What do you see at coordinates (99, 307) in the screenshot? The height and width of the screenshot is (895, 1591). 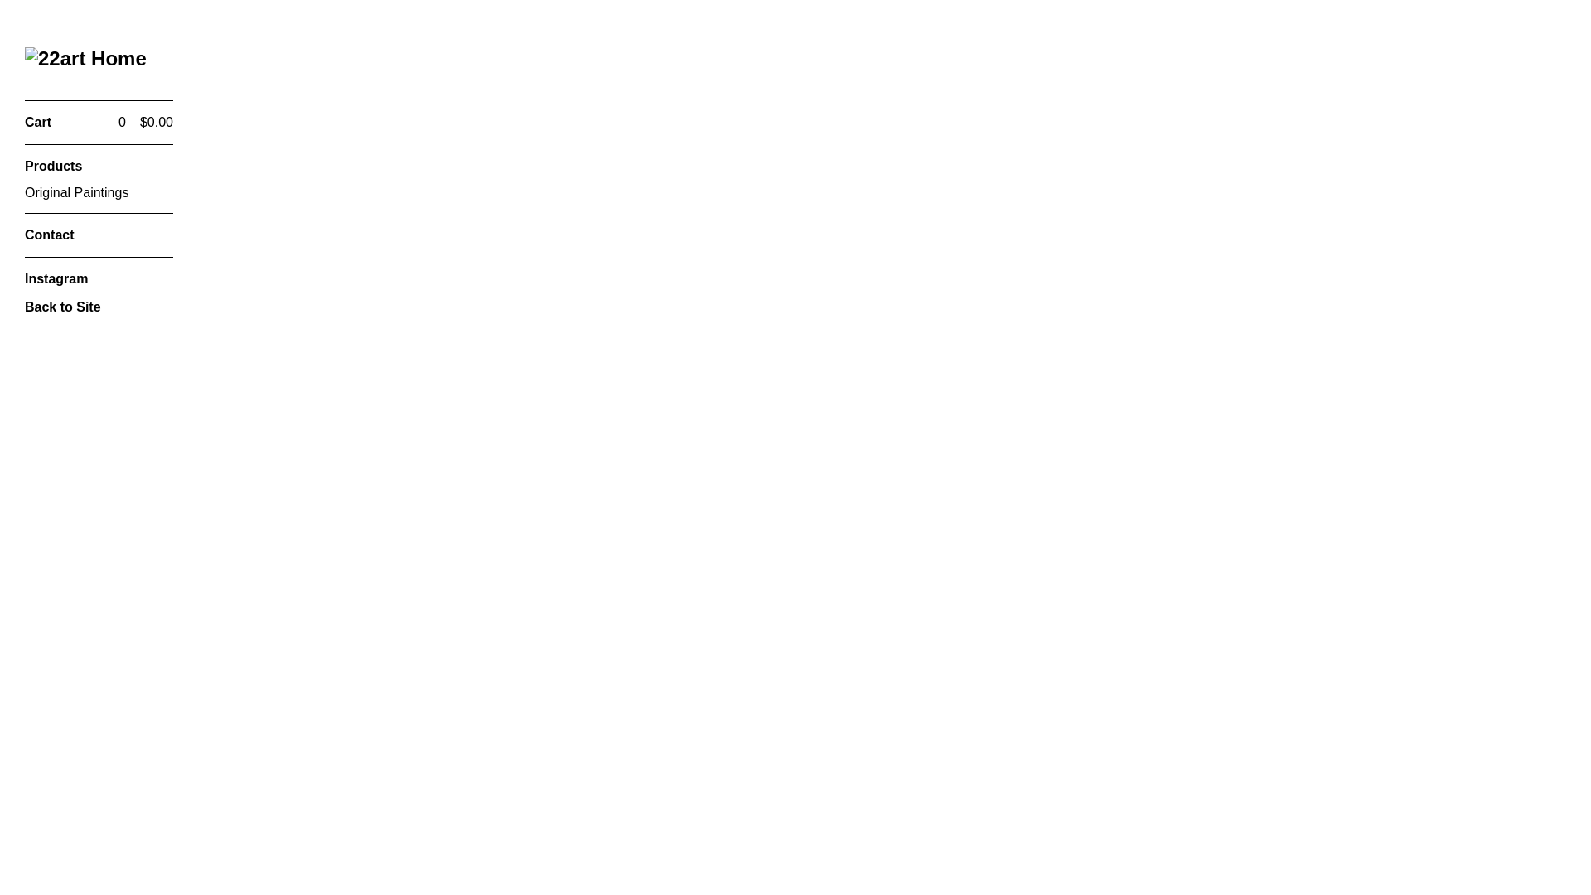 I see `Back to Site` at bounding box center [99, 307].